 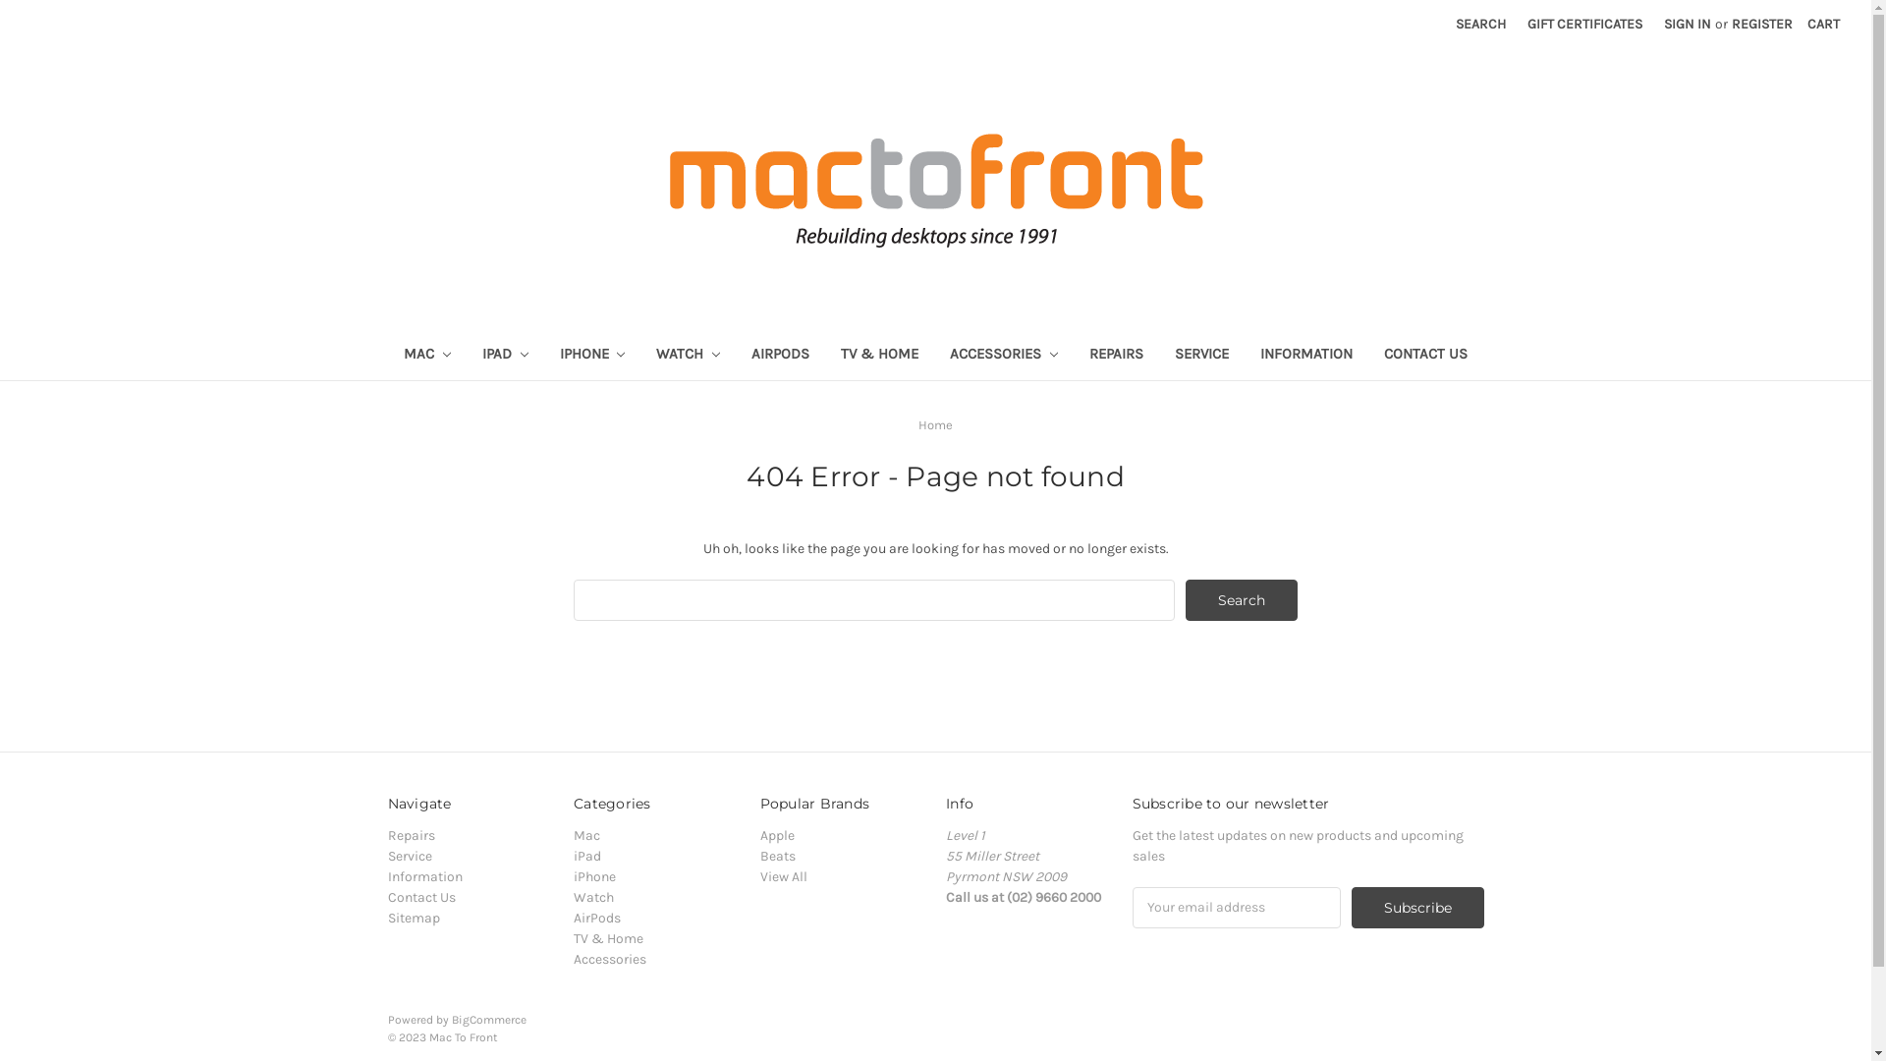 What do you see at coordinates (1116, 356) in the screenshot?
I see `REPAIRS` at bounding box center [1116, 356].